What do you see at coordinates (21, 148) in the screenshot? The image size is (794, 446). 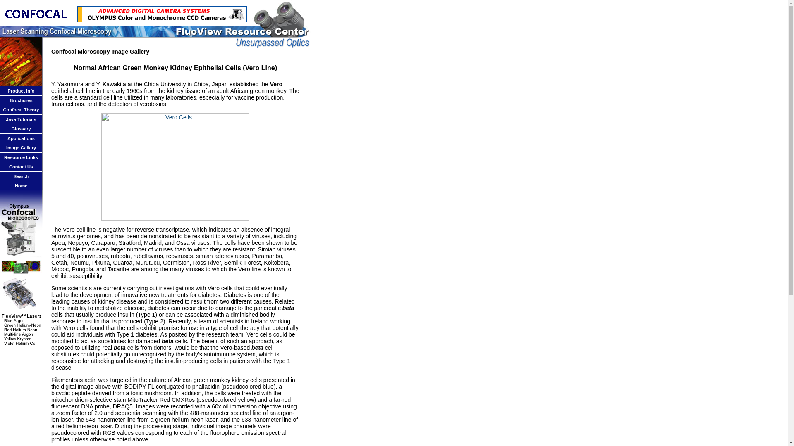 I see `Image Gallery` at bounding box center [21, 148].